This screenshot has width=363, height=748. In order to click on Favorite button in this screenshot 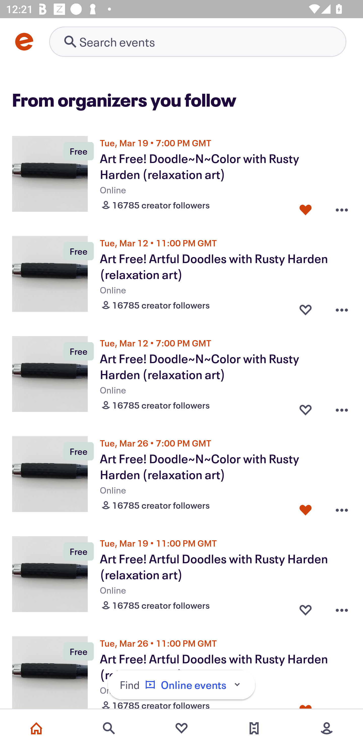, I will do `click(306, 308)`.